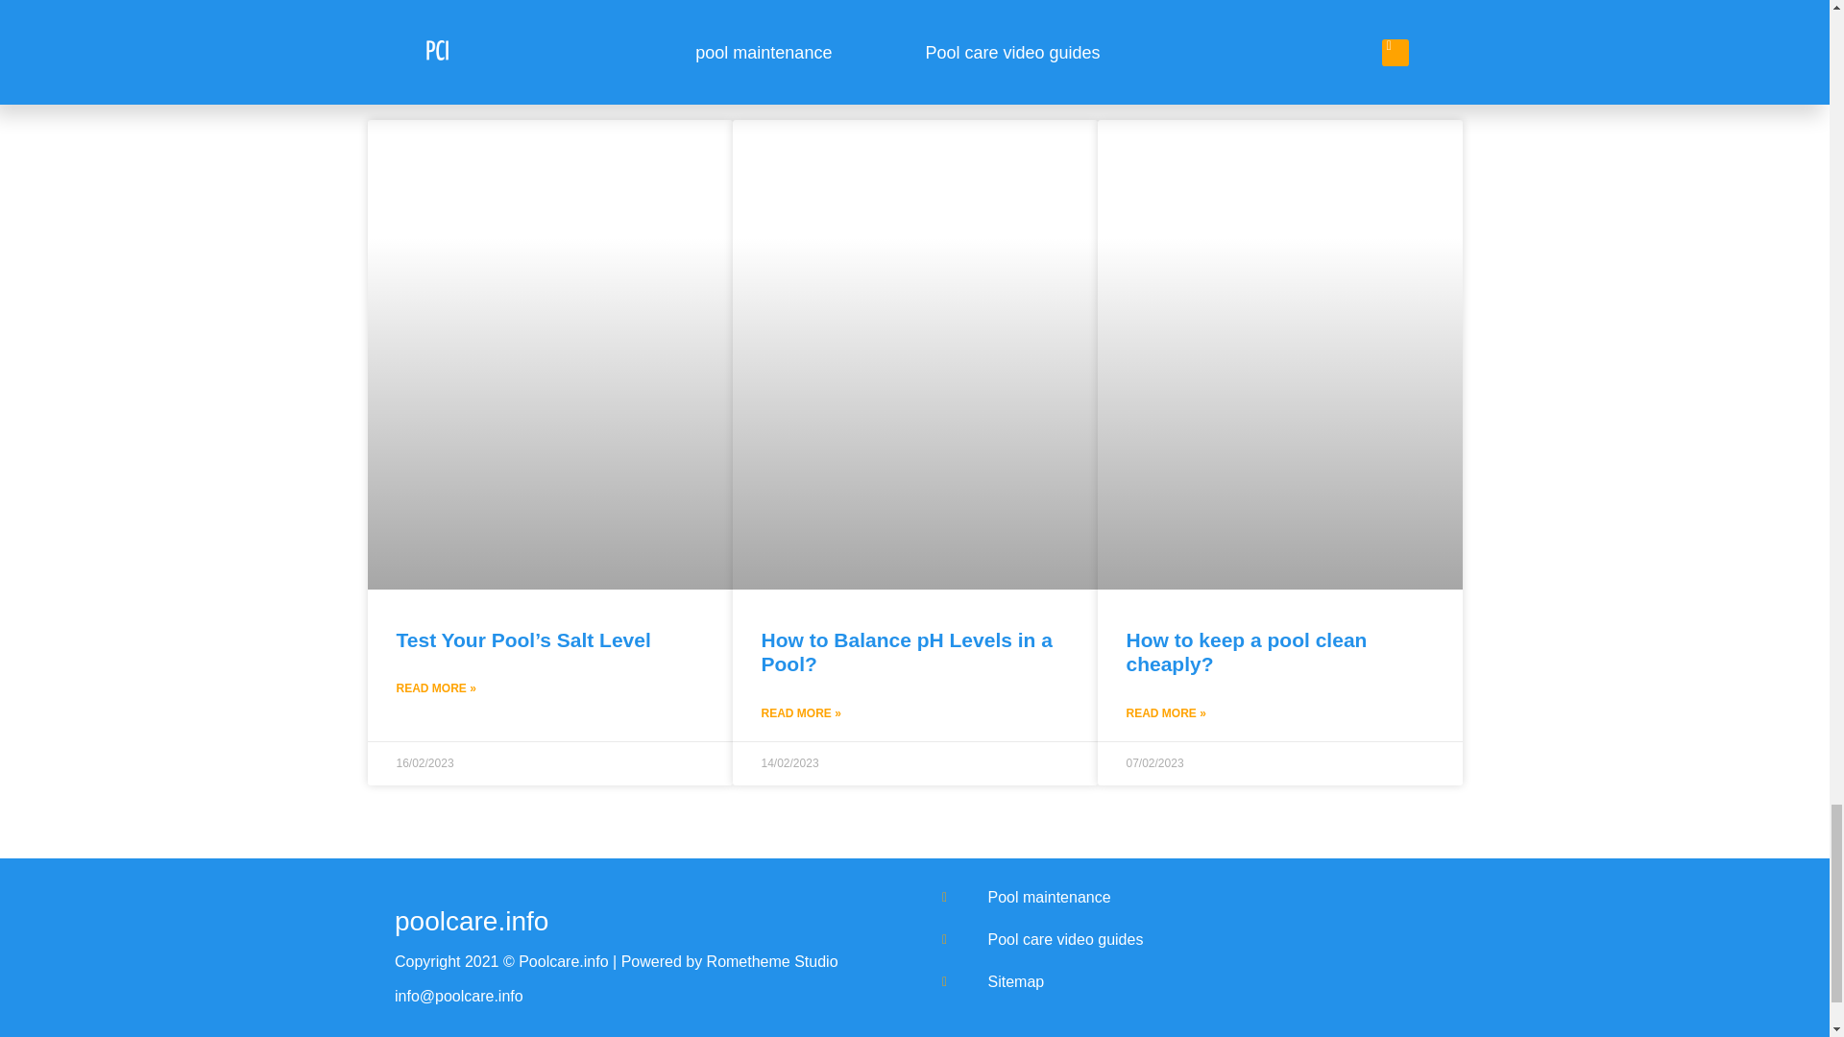  What do you see at coordinates (1188, 898) in the screenshot?
I see `Pool maintenance` at bounding box center [1188, 898].